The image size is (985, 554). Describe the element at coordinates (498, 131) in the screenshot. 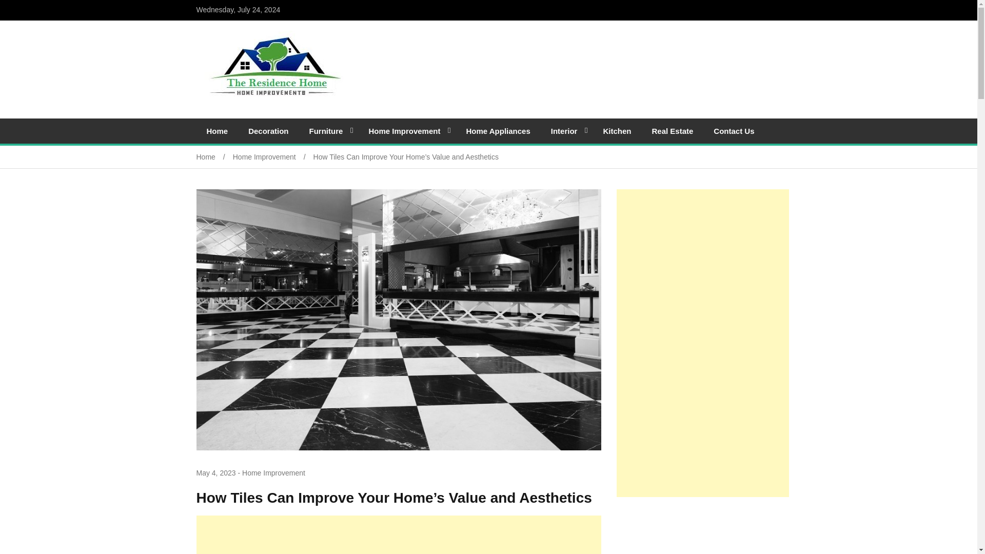

I see `Home Appliances` at that location.